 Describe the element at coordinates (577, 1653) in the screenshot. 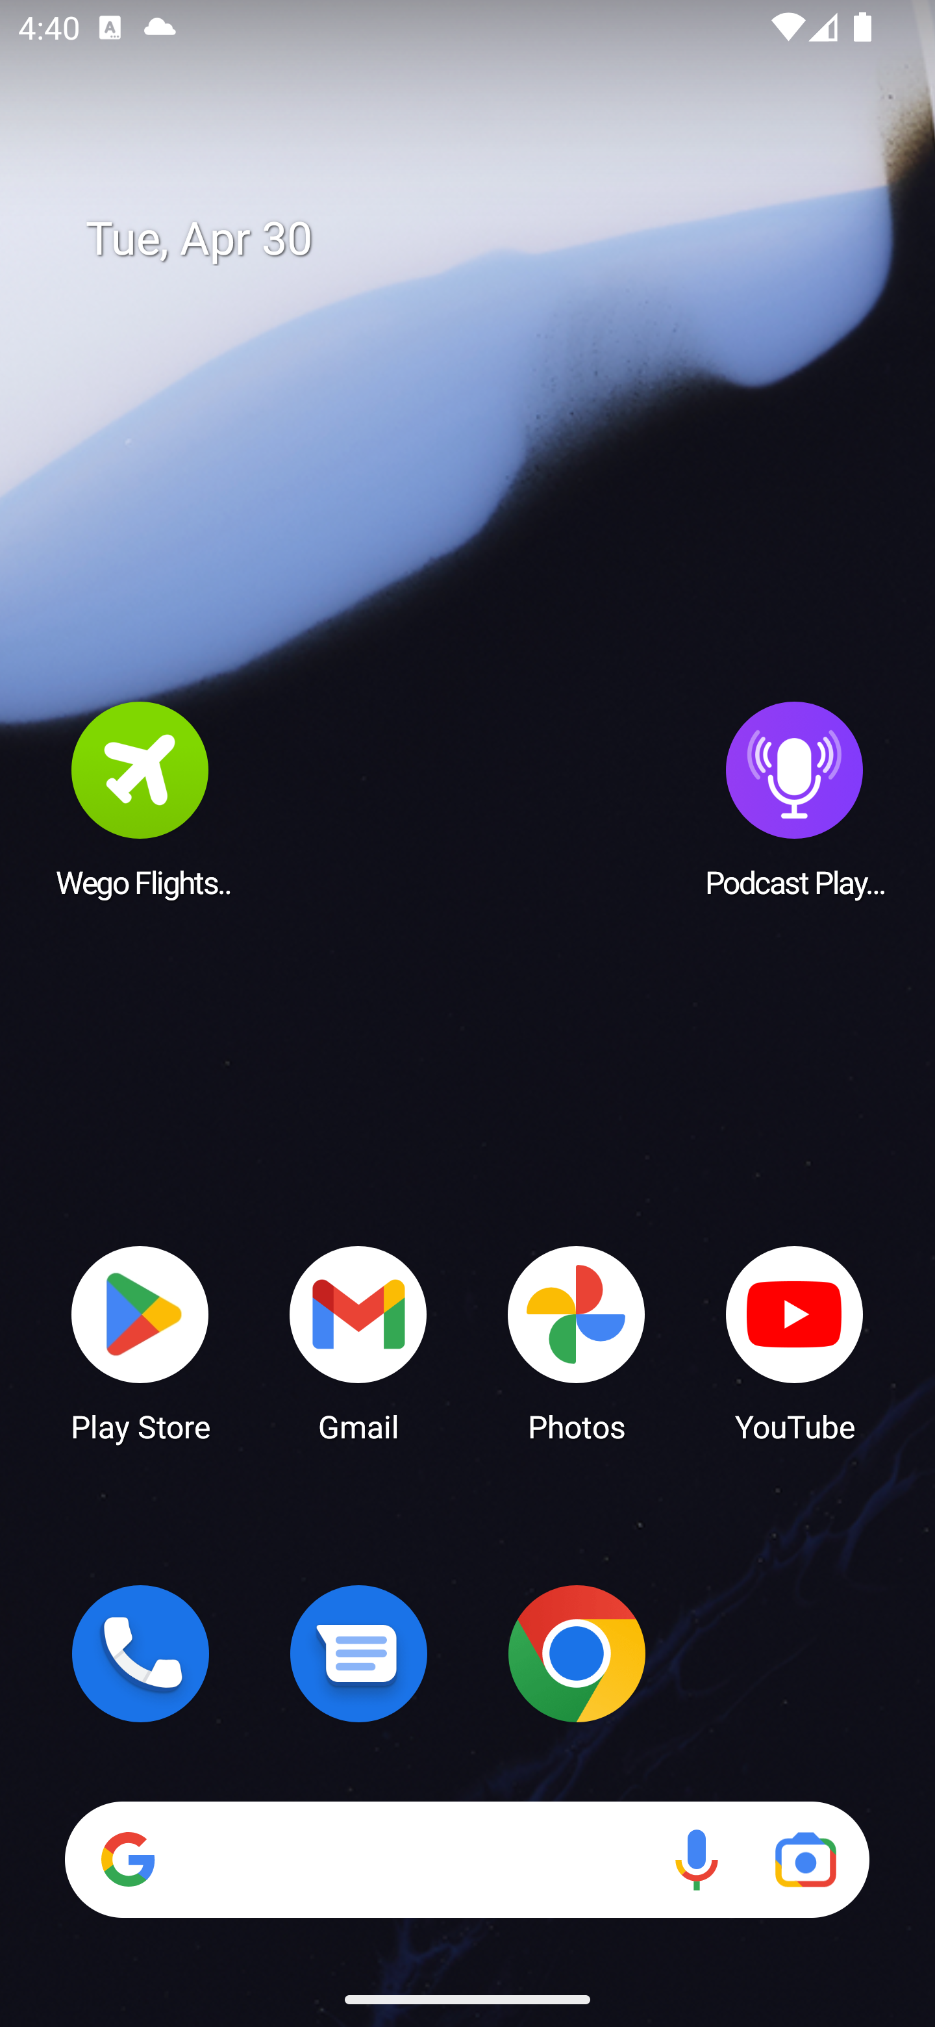

I see `Chrome` at that location.